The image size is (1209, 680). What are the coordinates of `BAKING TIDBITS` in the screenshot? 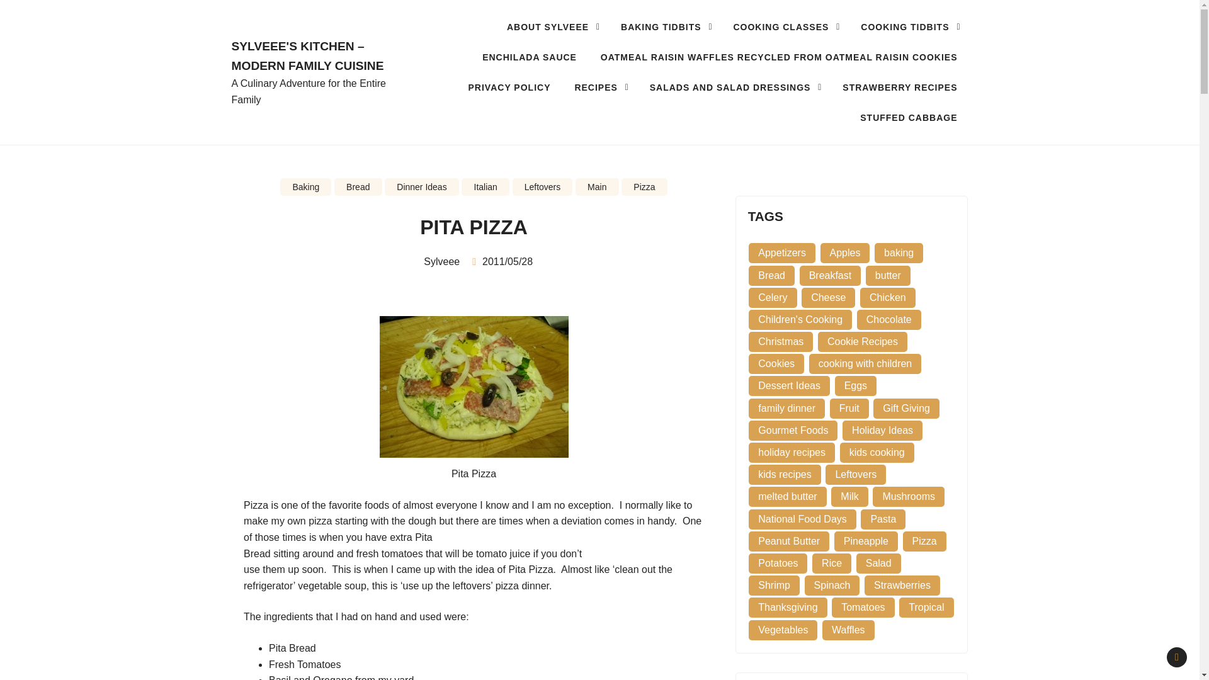 It's located at (665, 26).